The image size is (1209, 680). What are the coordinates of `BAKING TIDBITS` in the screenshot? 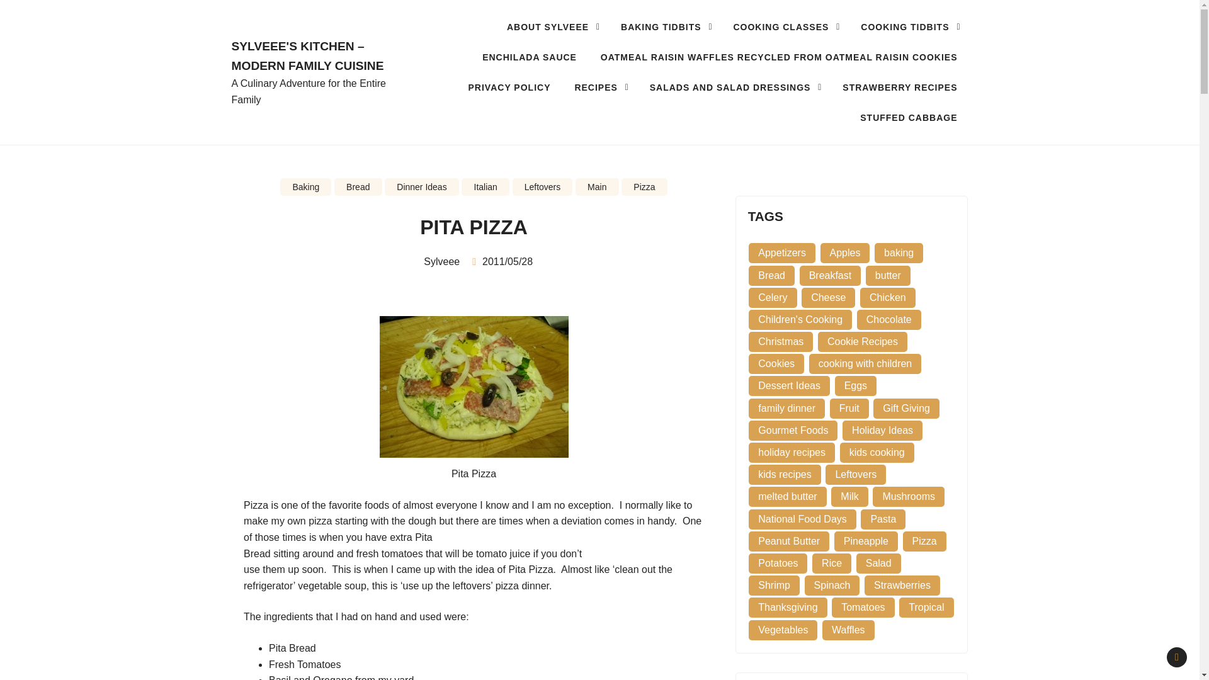 It's located at (665, 26).